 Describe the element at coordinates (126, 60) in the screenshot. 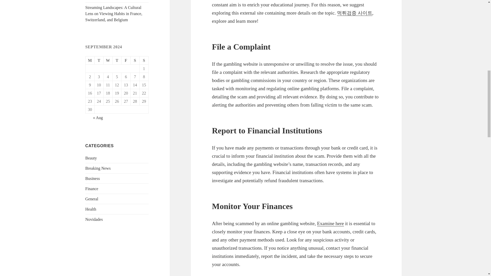

I see `Friday` at that location.